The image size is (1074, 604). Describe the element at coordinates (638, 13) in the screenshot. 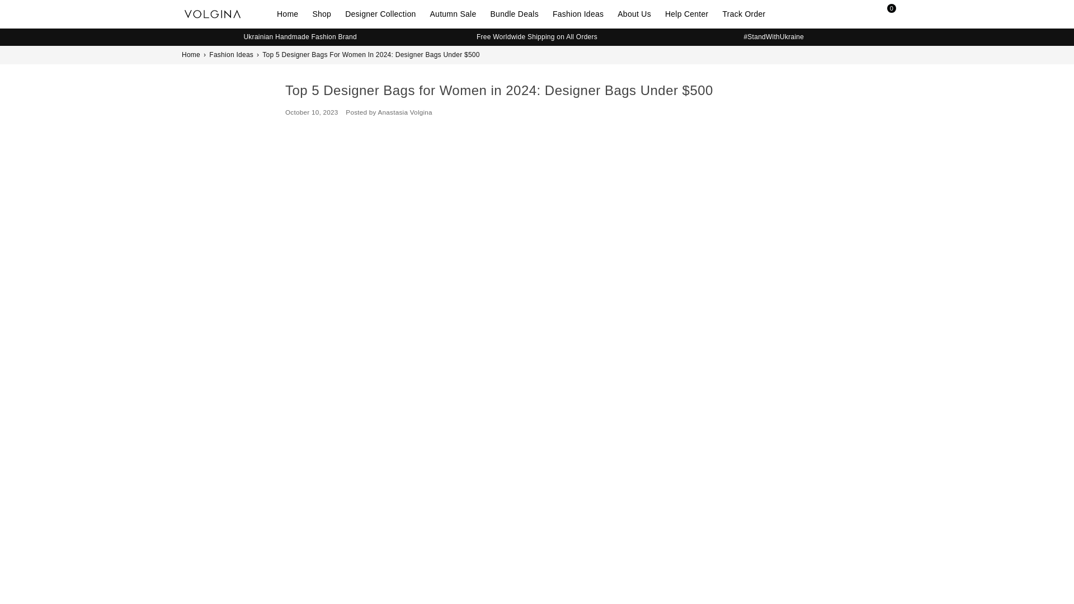

I see `About Us` at that location.